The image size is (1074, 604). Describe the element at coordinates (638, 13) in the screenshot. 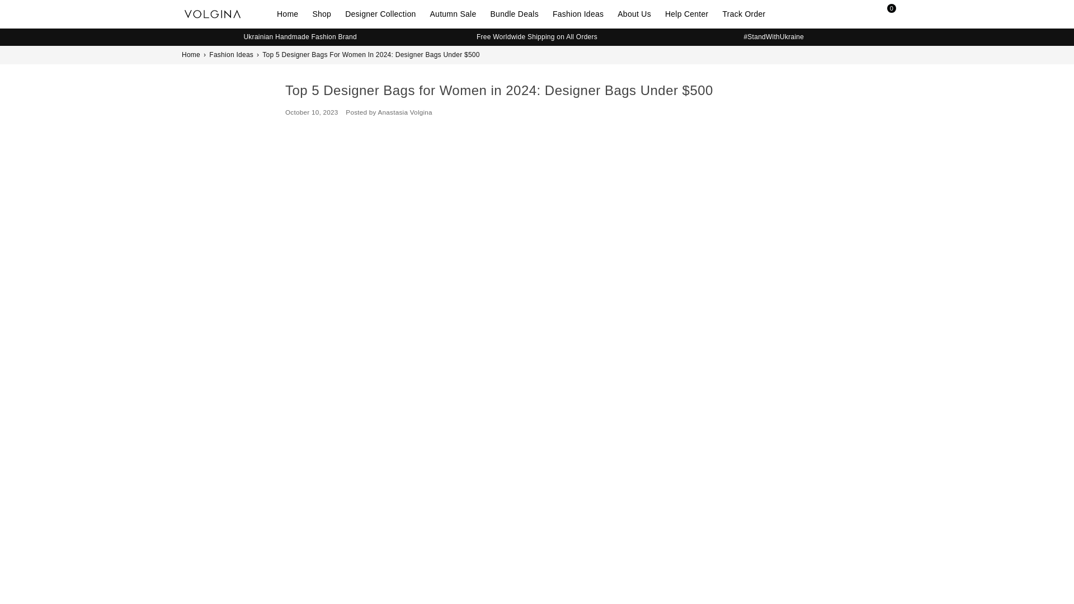

I see `About Us` at that location.